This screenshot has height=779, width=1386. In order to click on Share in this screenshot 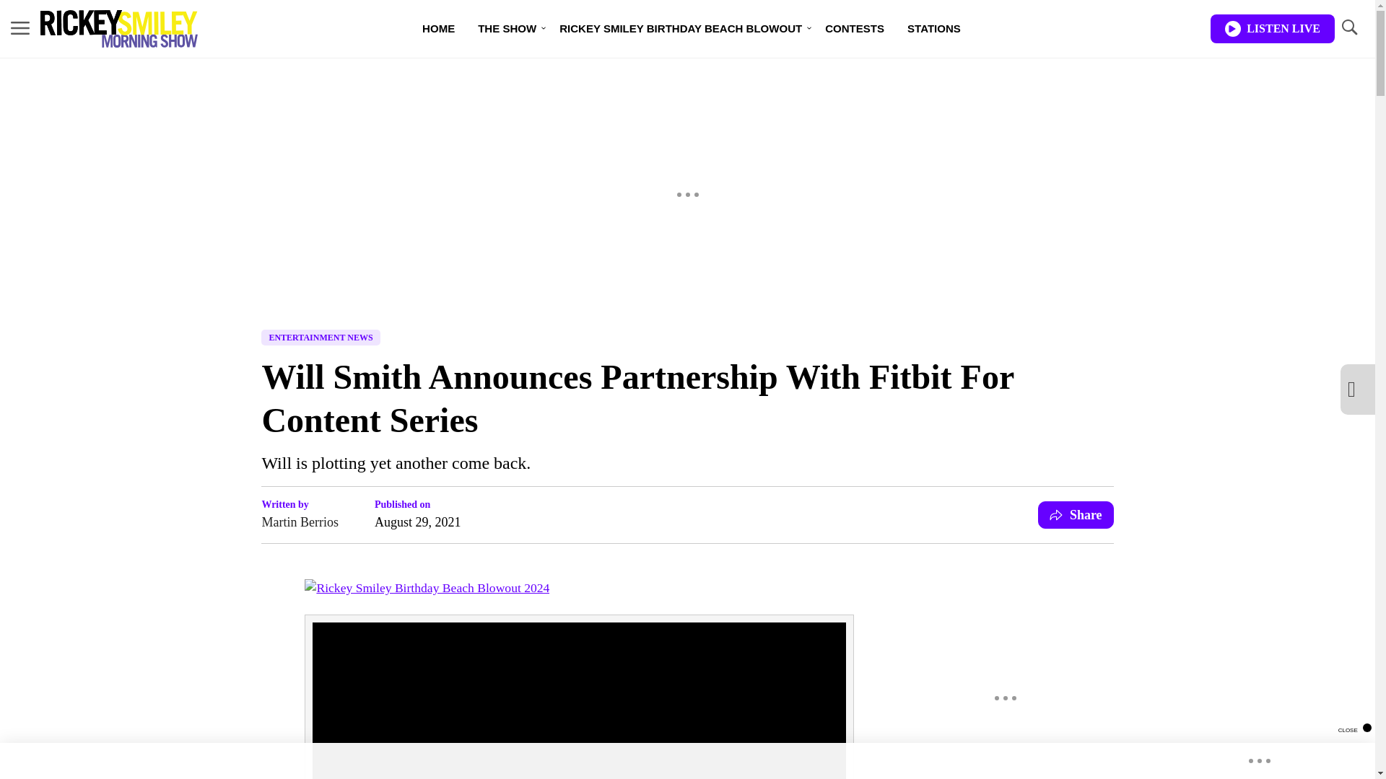, I will do `click(1076, 515)`.